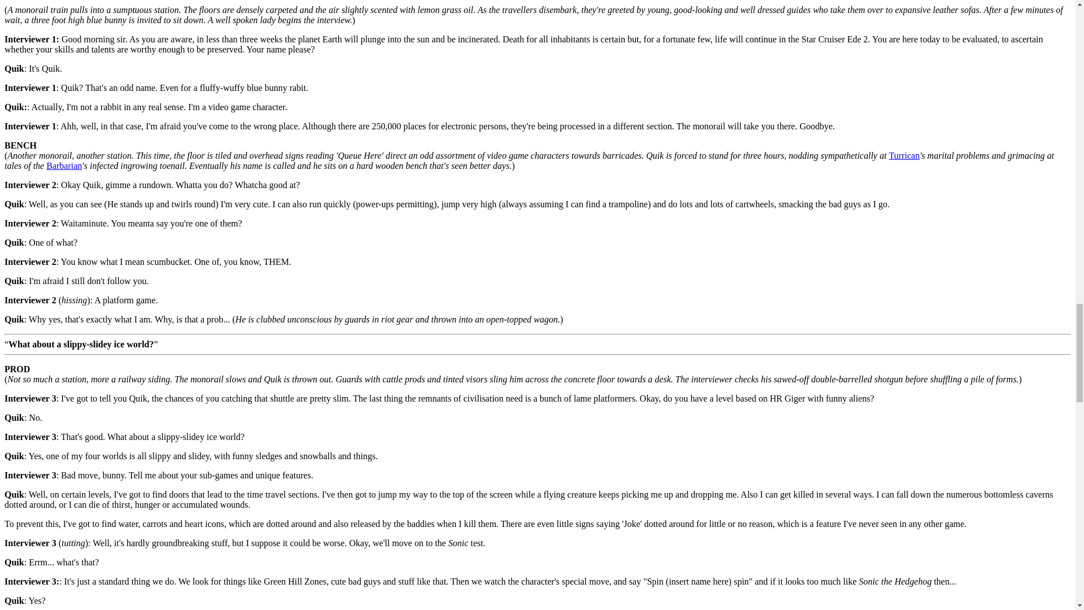 Image resolution: width=1084 pixels, height=610 pixels. I want to click on Turrican, so click(904, 155).